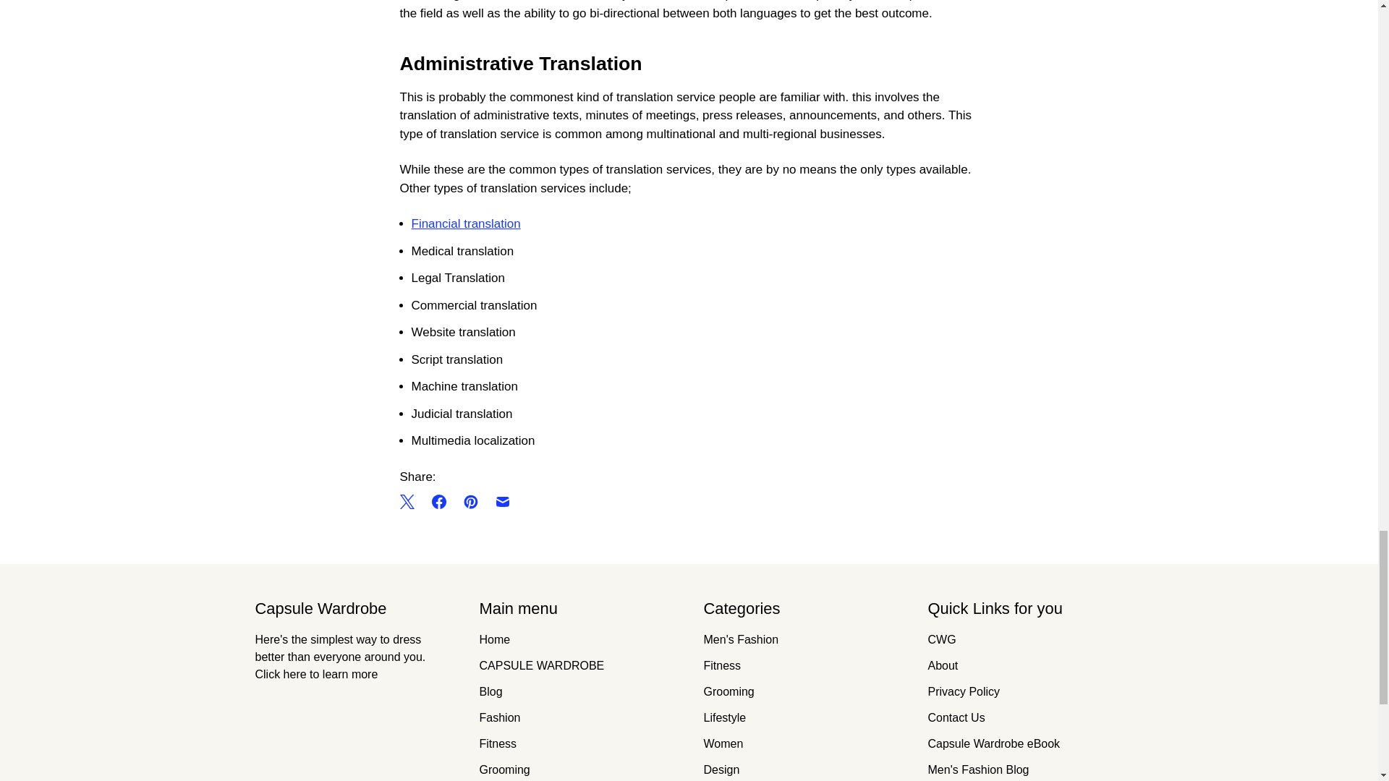  Describe the element at coordinates (541, 665) in the screenshot. I see `CAPSULE WARDROBE` at that location.